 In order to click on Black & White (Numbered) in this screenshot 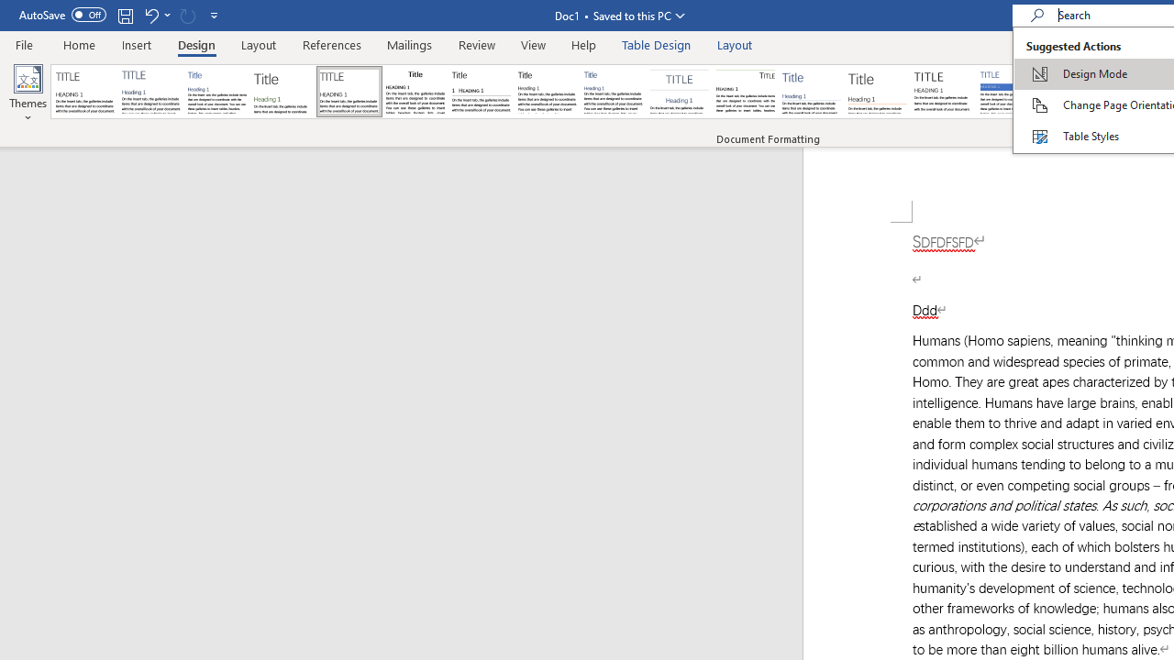, I will do `click(481, 92)`.